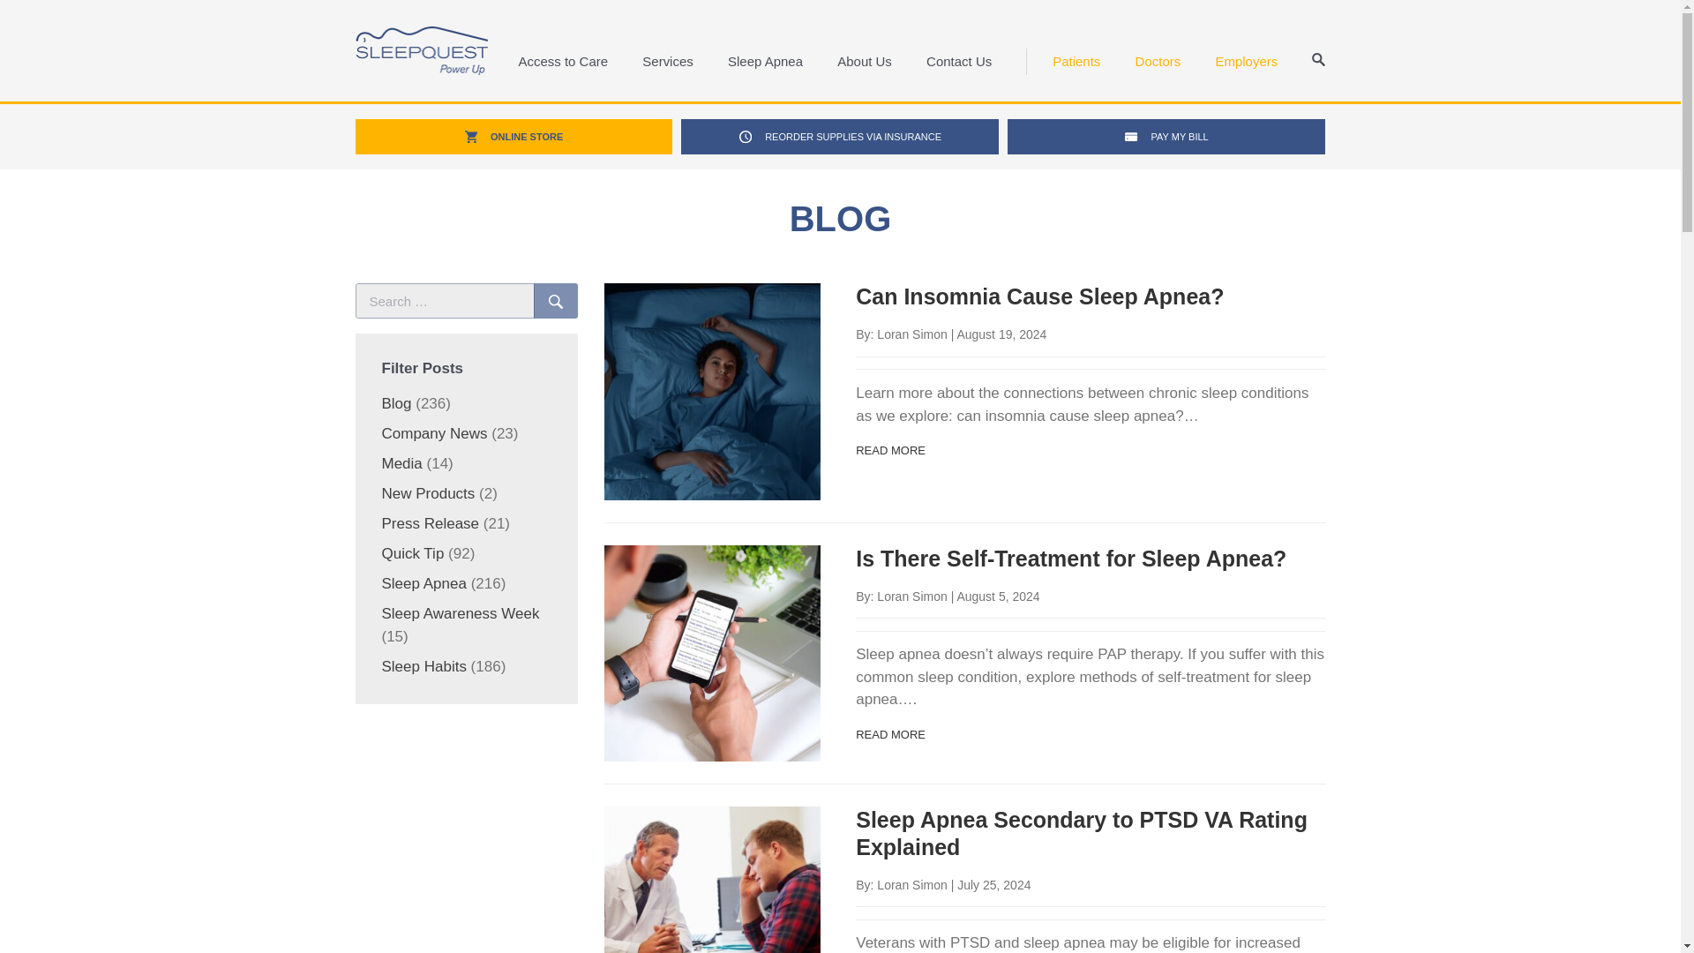 Image resolution: width=1694 pixels, height=953 pixels. I want to click on Access to Care, so click(563, 62).